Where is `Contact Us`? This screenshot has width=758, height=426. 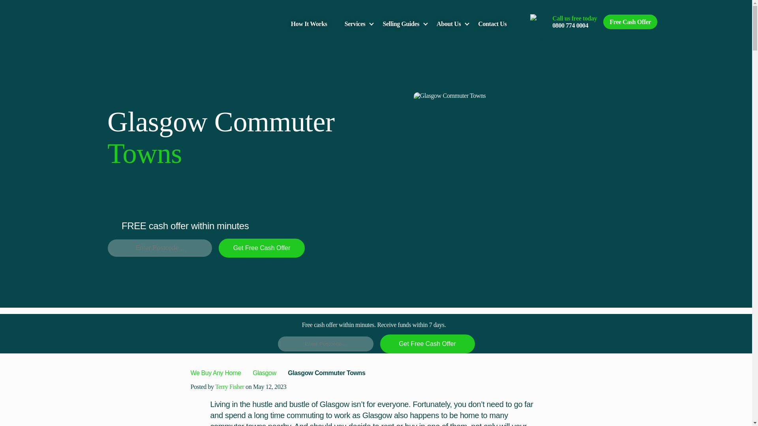 Contact Us is located at coordinates (492, 24).